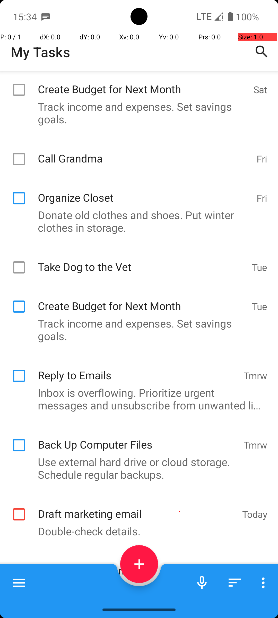  I want to click on Double-check details., so click(136, 531).